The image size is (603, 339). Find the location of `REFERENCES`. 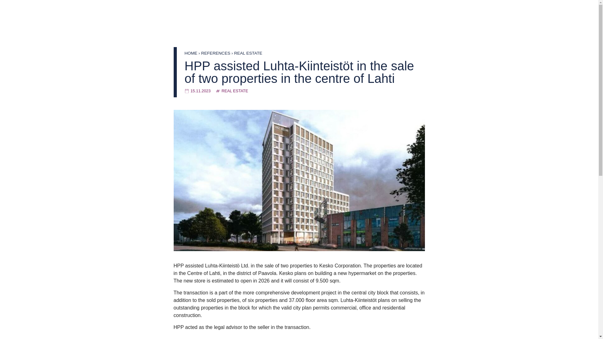

REFERENCES is located at coordinates (215, 53).